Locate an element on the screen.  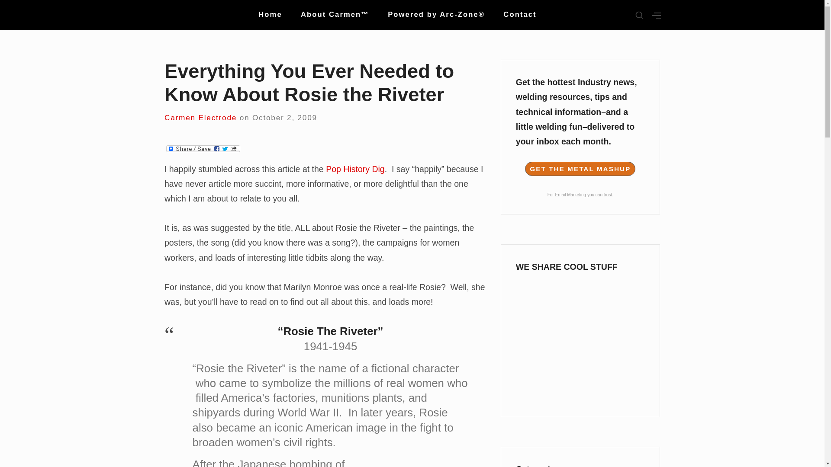
GET THE METAL MASHUP is located at coordinates (580, 169).